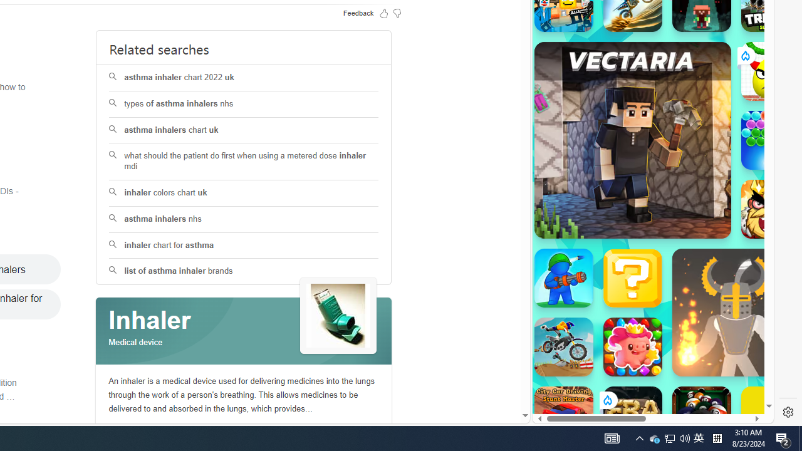 This screenshot has width=802, height=451. Describe the element at coordinates (633, 347) in the screenshot. I see `Match Arena Match Arena` at that location.